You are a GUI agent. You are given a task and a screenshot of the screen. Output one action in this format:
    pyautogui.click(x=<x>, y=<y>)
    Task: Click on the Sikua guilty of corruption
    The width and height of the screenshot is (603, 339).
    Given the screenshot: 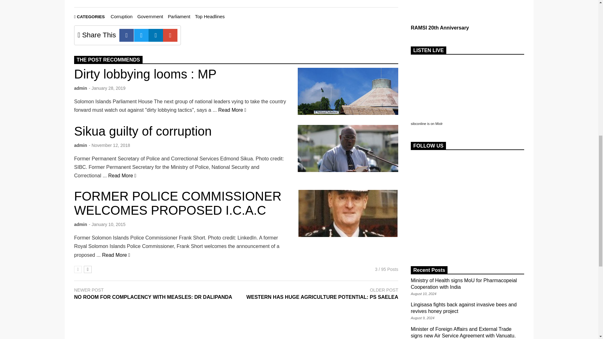 What is the action you would take?
    pyautogui.click(x=143, y=131)
    